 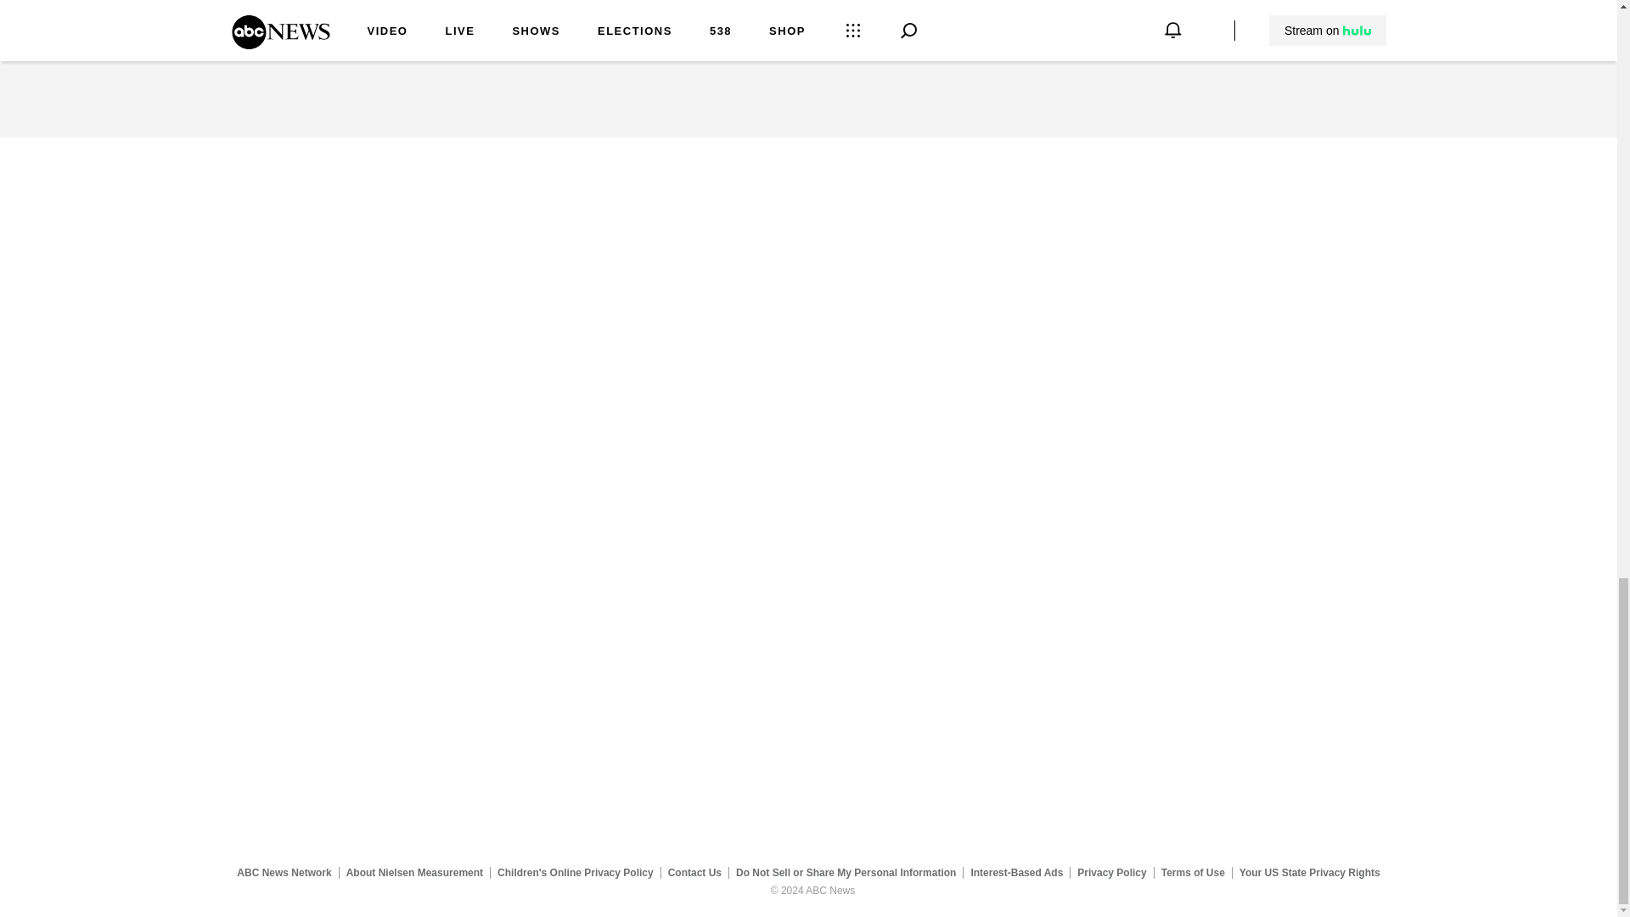 What do you see at coordinates (1193, 872) in the screenshot?
I see `Terms of Use` at bounding box center [1193, 872].